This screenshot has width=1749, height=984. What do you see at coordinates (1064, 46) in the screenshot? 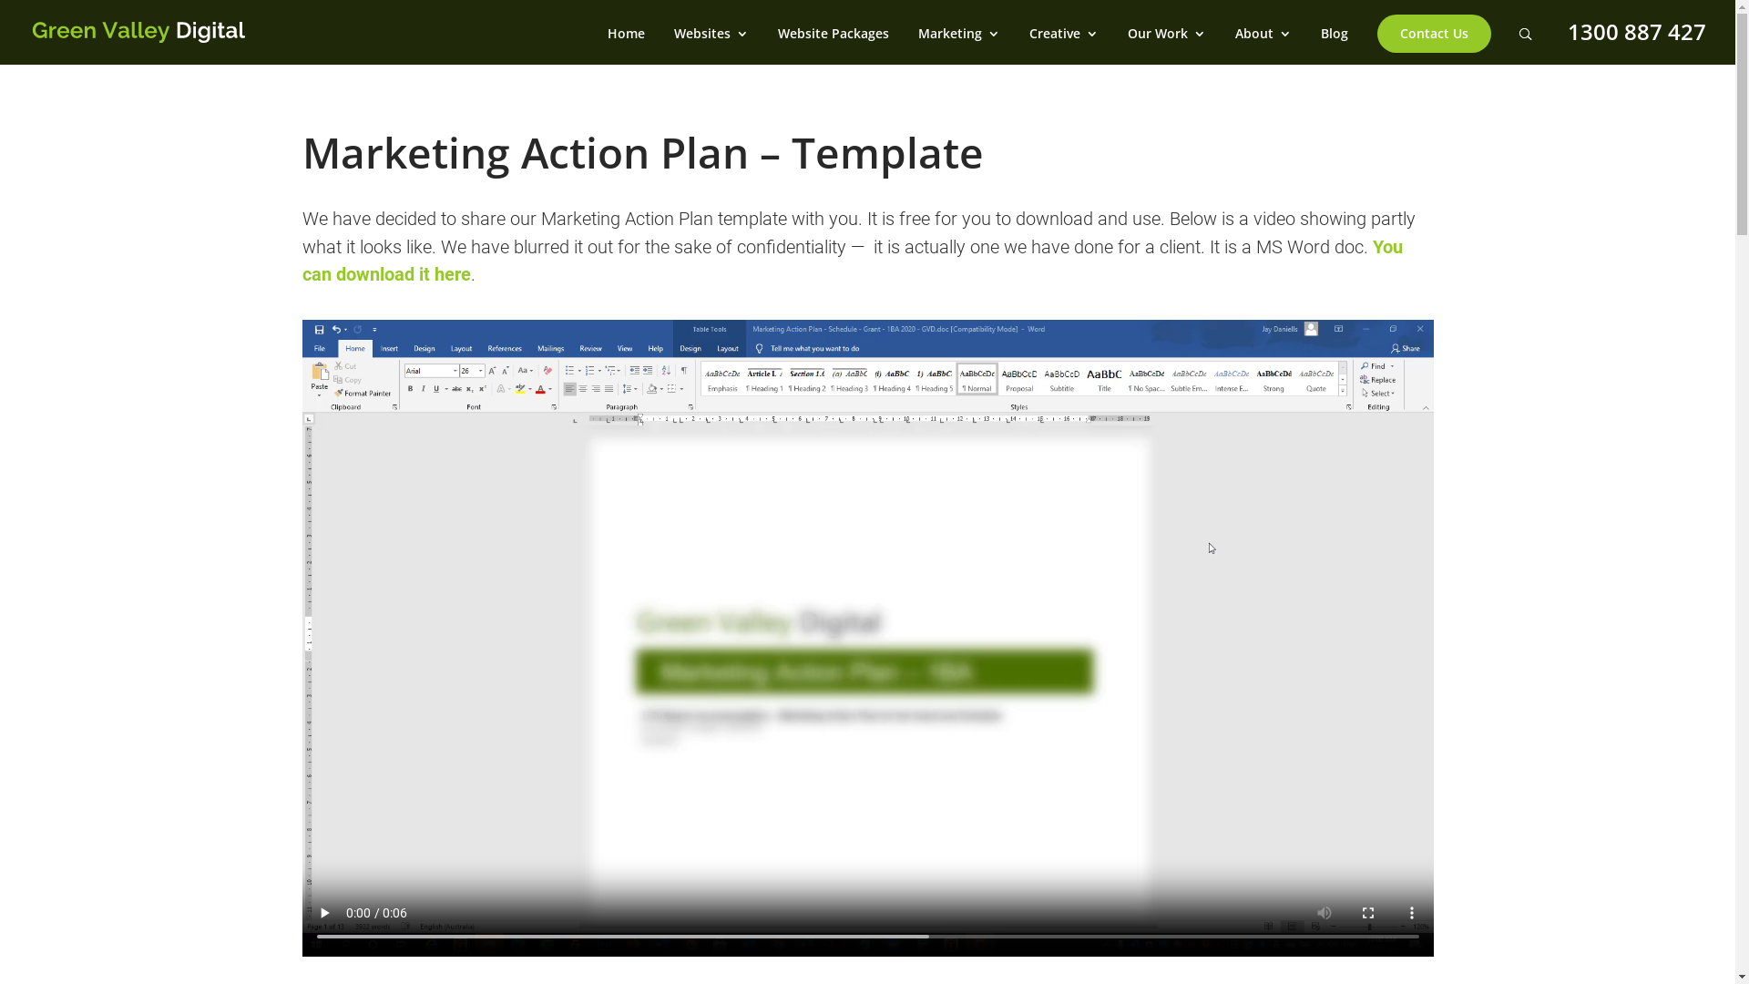
I see `Creative` at bounding box center [1064, 46].